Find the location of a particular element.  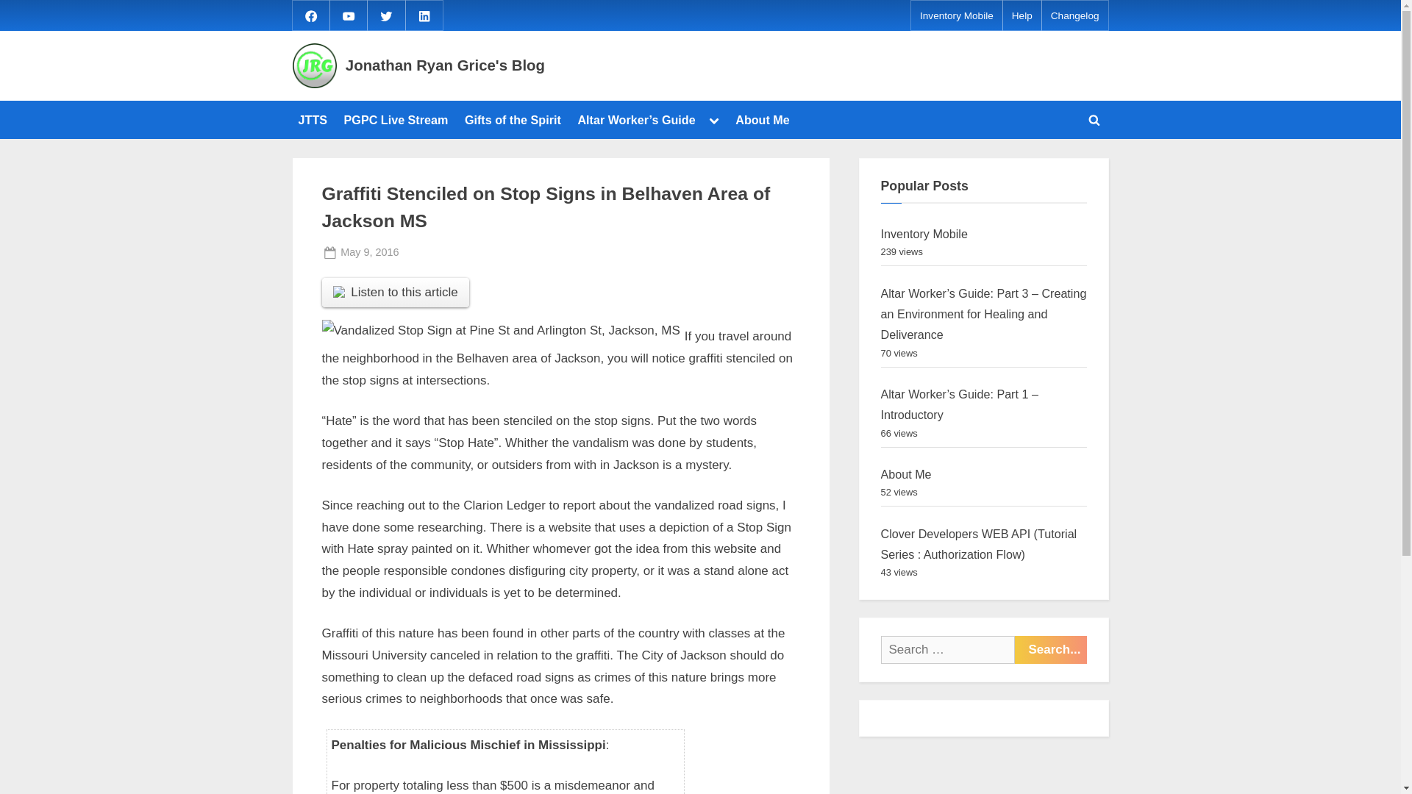

Toggle sub-menu is located at coordinates (714, 120).